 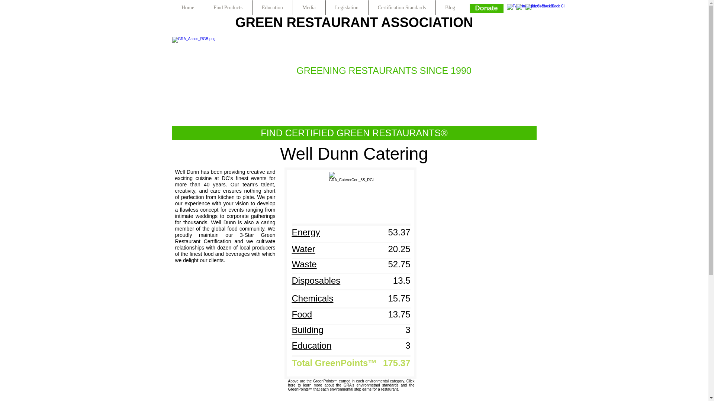 What do you see at coordinates (307, 330) in the screenshot?
I see `Building` at bounding box center [307, 330].